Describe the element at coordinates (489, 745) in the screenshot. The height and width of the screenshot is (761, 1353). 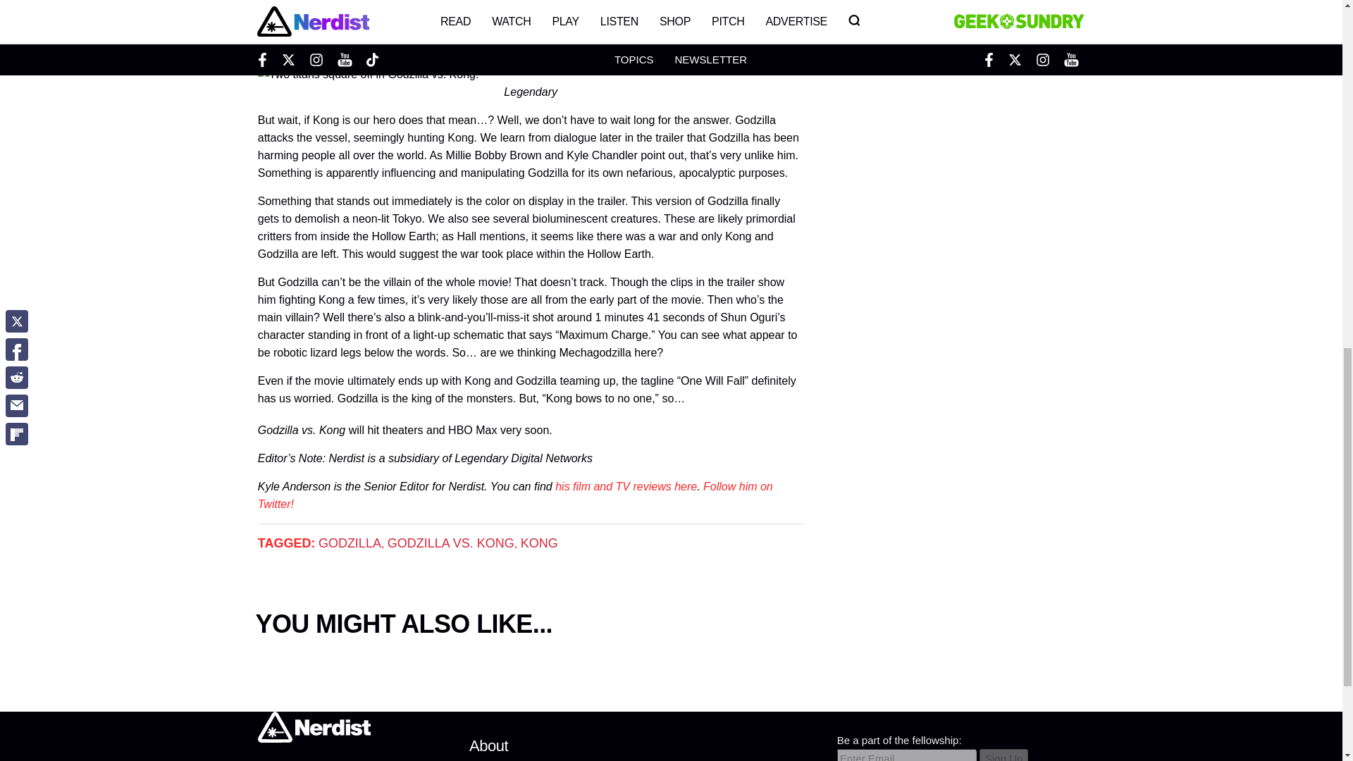
I see `About` at that location.